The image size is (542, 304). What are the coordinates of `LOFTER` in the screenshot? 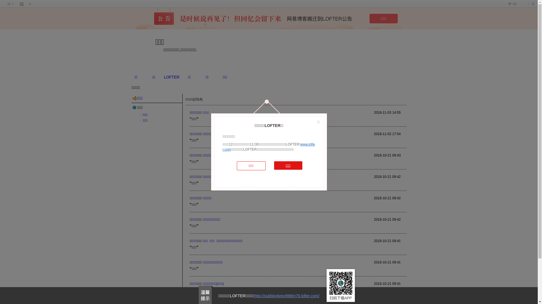 It's located at (172, 77).